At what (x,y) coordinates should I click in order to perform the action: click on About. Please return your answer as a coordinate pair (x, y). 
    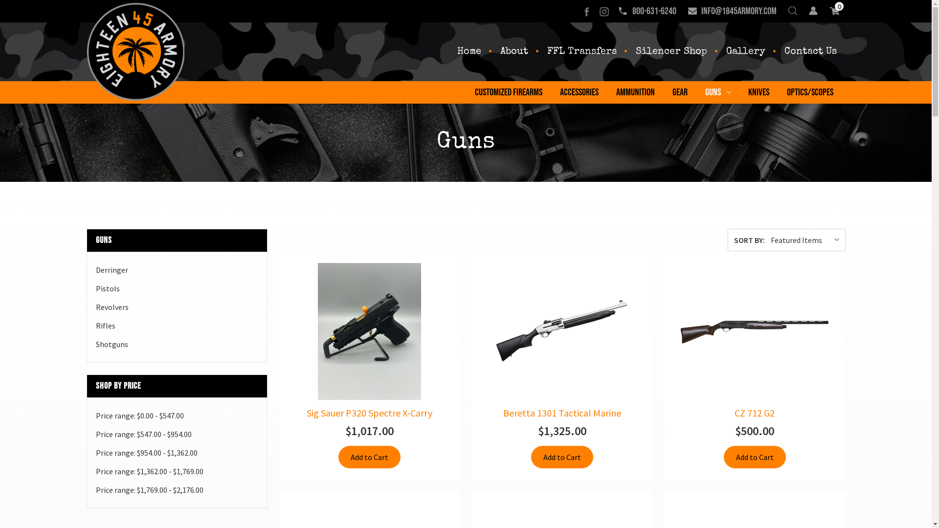
    Looking at the image, I should click on (514, 52).